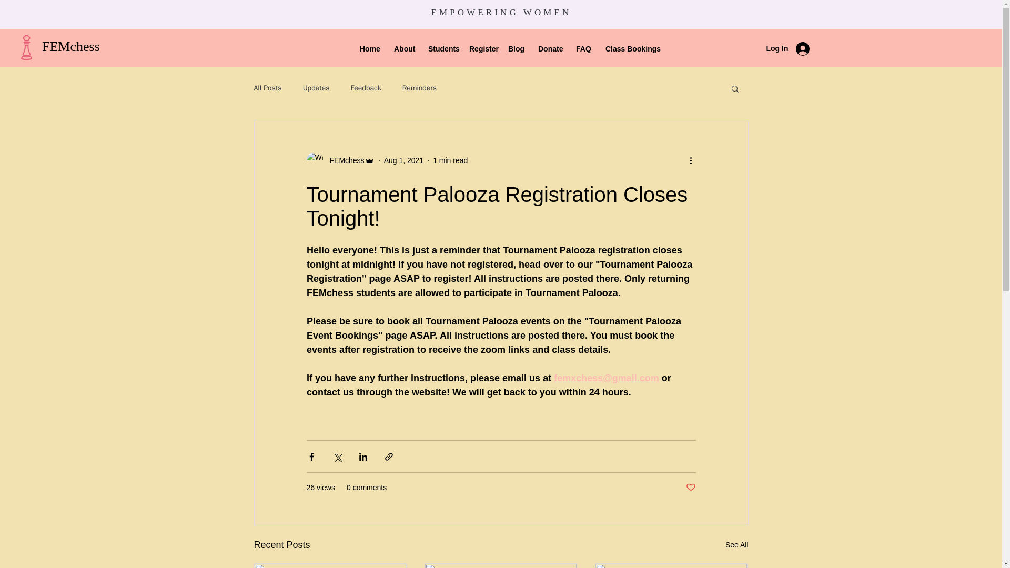  I want to click on Class Bookings, so click(628, 48).